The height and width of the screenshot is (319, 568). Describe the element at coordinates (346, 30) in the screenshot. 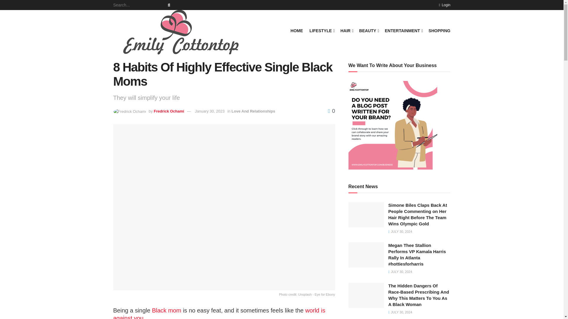

I see `HAIR` at that location.